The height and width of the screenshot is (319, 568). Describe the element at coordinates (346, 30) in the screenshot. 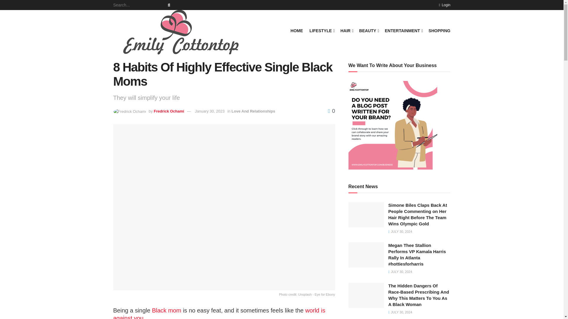

I see `HAIR` at that location.